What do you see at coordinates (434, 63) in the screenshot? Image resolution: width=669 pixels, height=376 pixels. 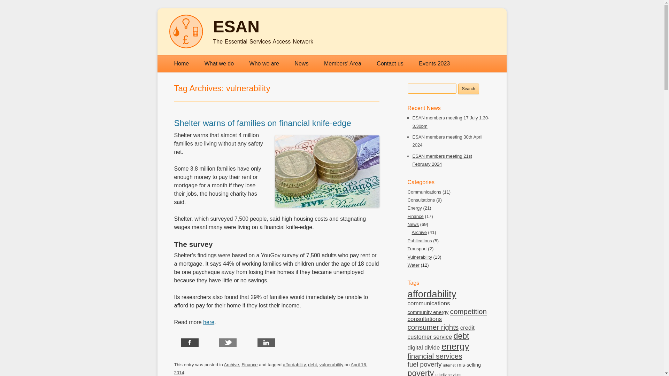 I see `Events 2023` at bounding box center [434, 63].